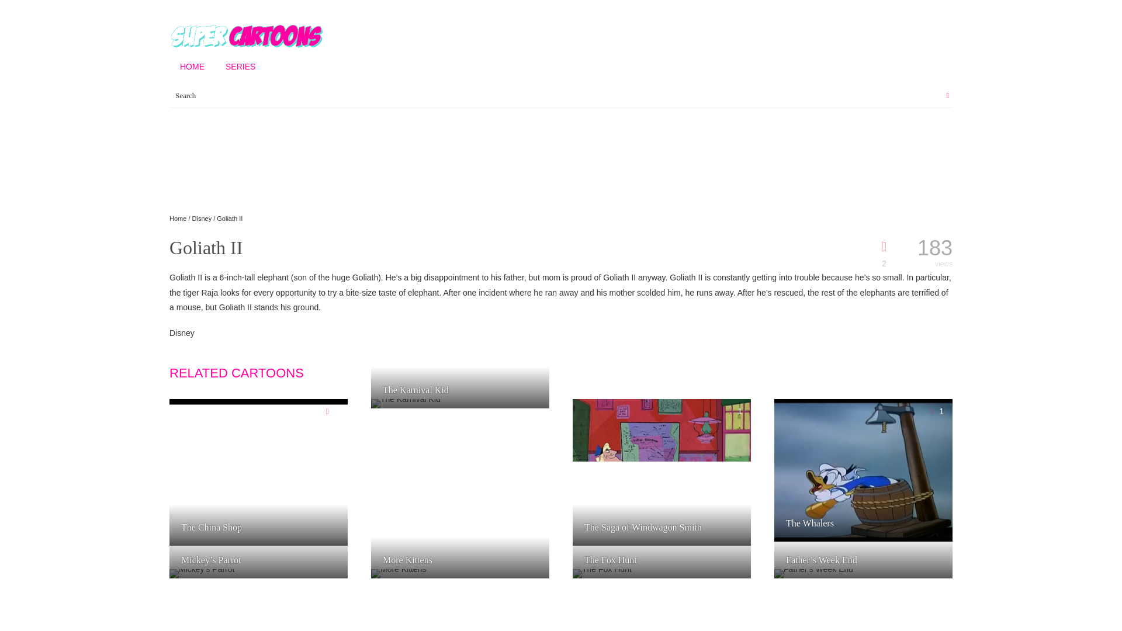 Image resolution: width=1122 pixels, height=631 pixels. I want to click on 3, so click(935, 581).